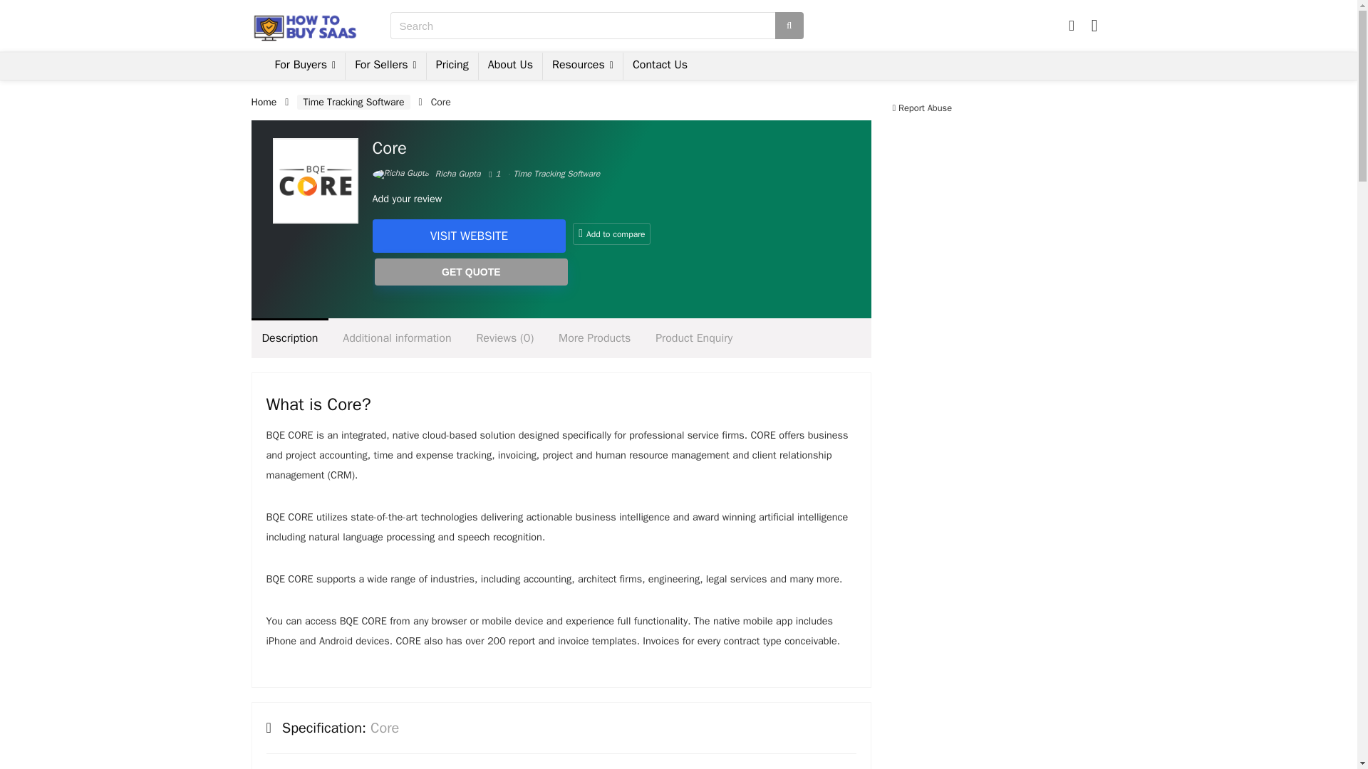  I want to click on More Products, so click(594, 338).